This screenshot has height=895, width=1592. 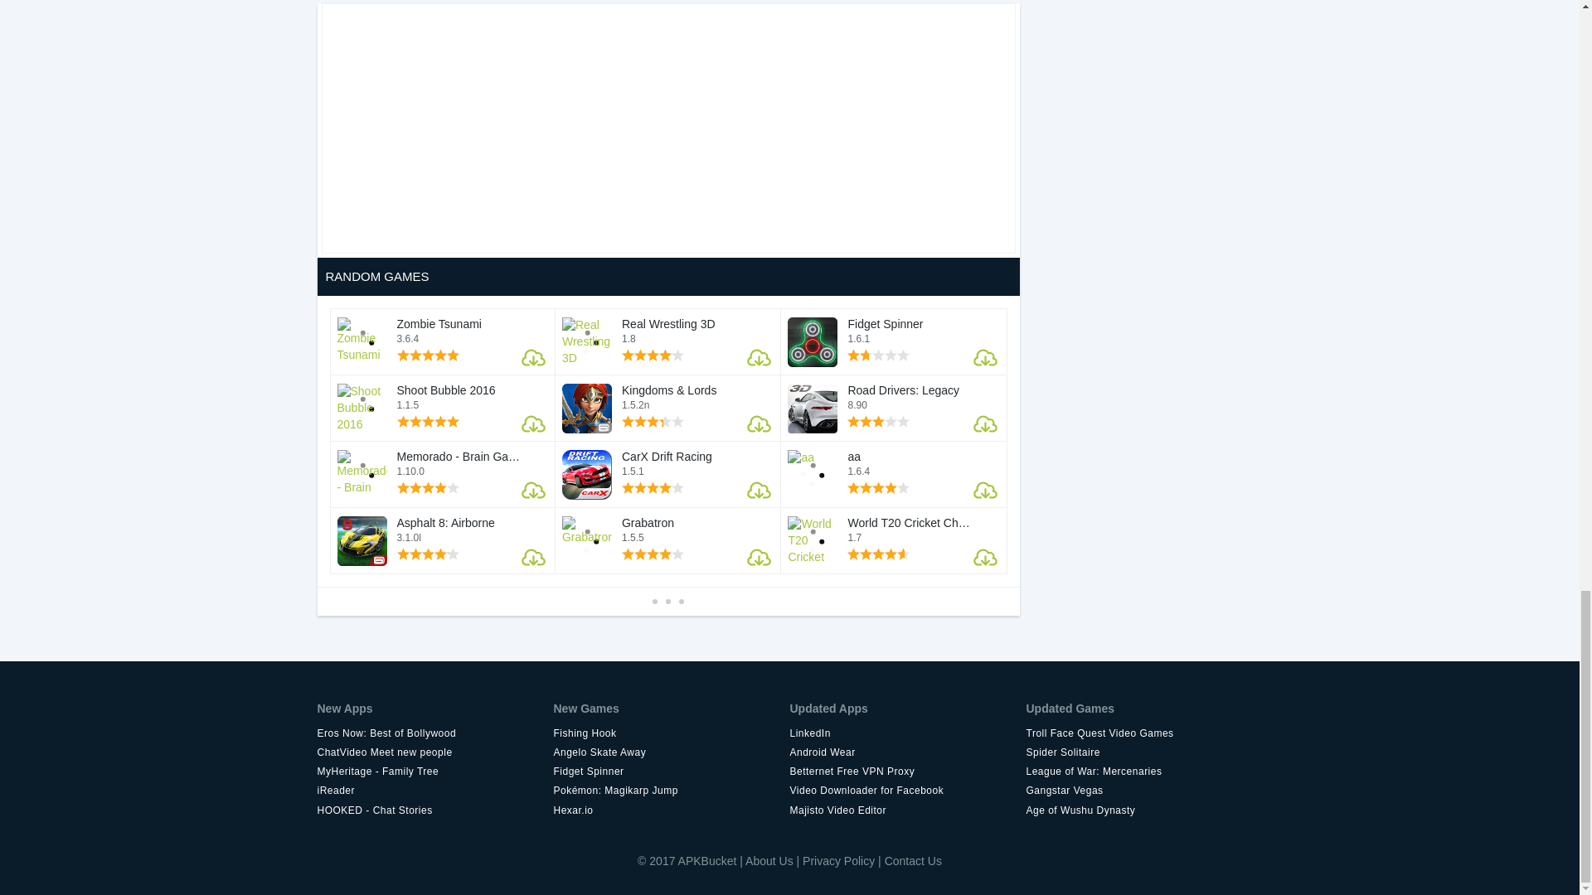 What do you see at coordinates (434, 810) in the screenshot?
I see `HOOKED - Chat Stories` at bounding box center [434, 810].